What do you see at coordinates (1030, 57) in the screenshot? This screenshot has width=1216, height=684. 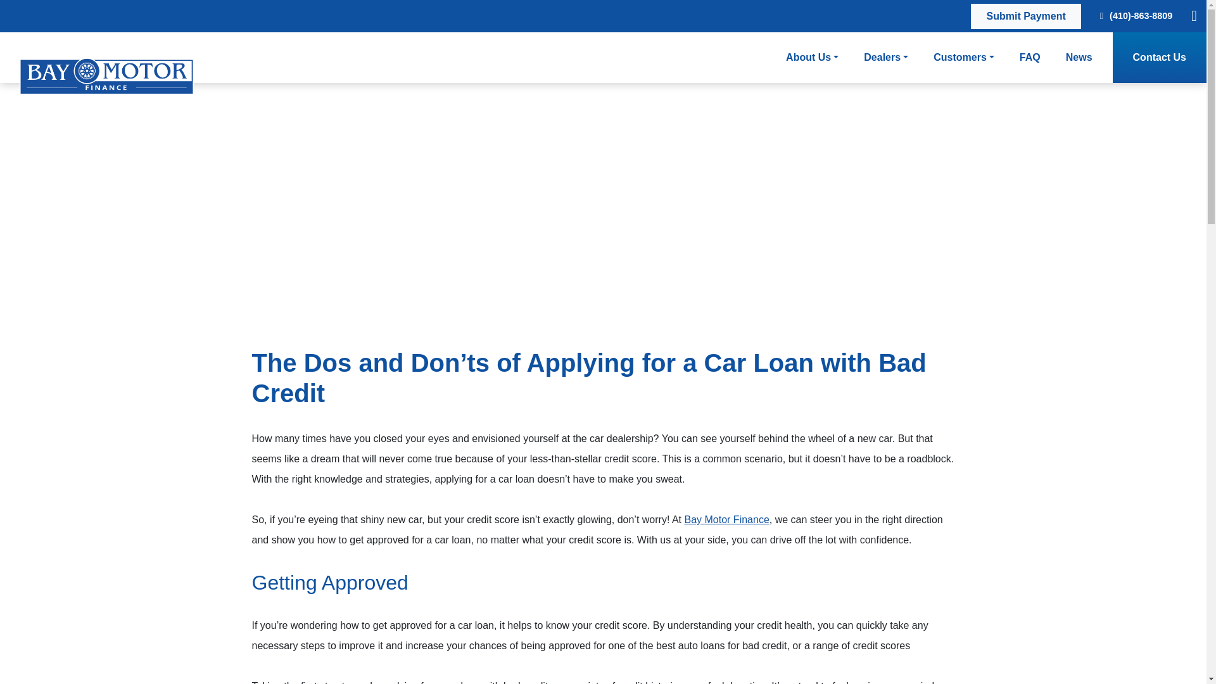 I see `FAQ` at bounding box center [1030, 57].